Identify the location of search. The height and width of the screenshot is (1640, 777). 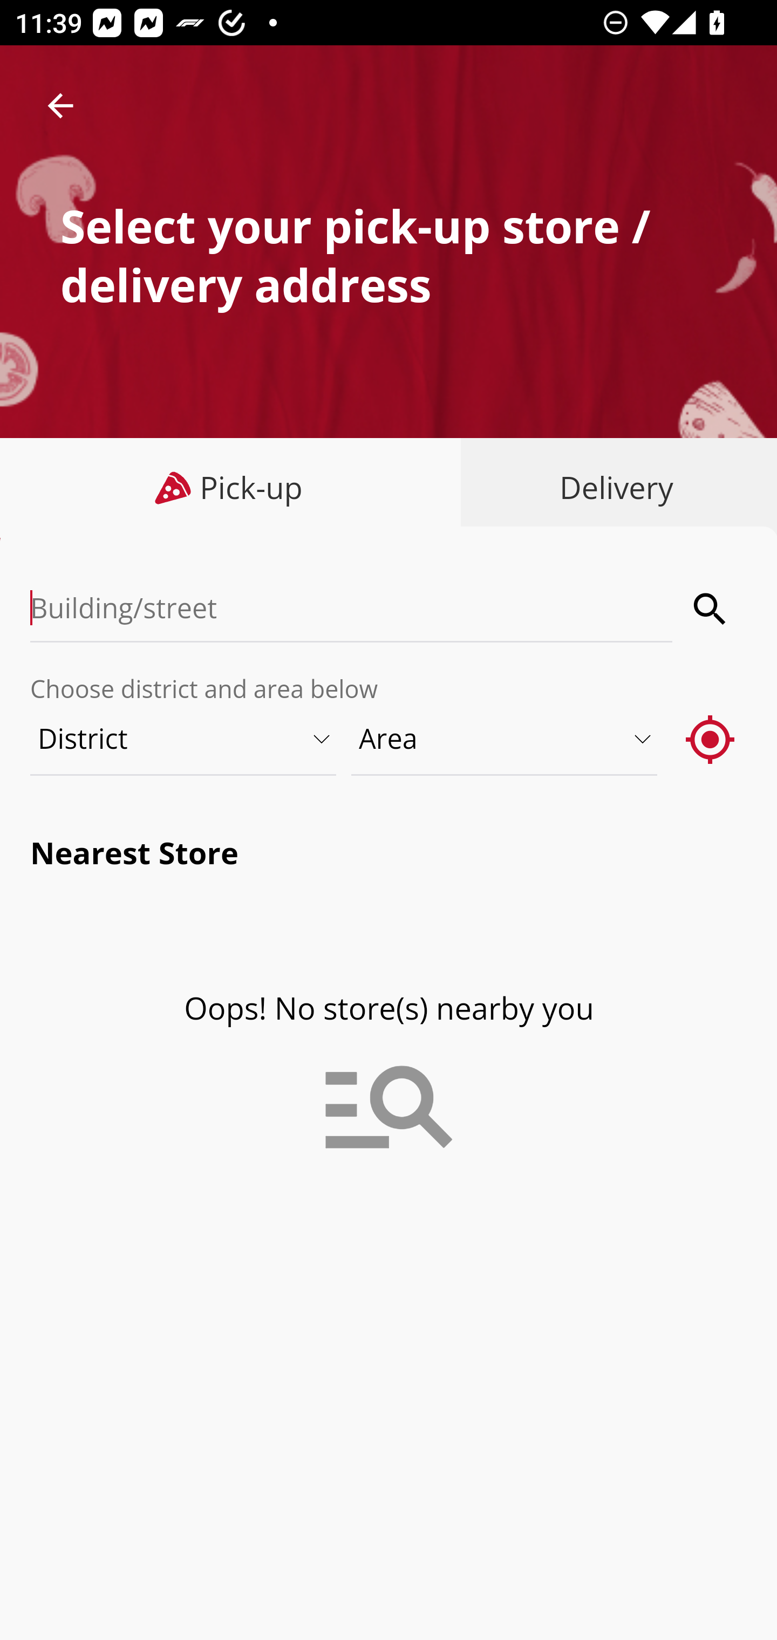
(711, 609).